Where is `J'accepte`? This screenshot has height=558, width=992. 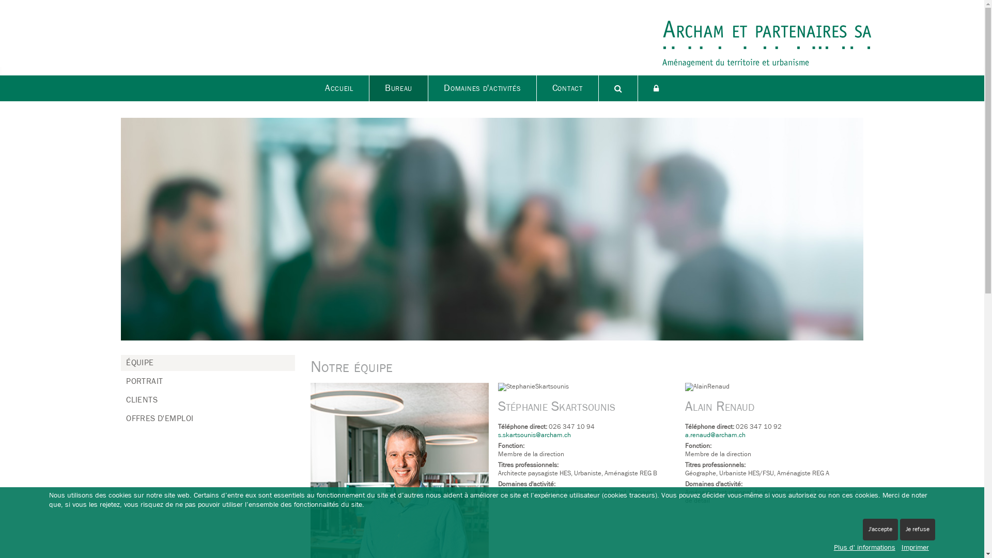 J'accepte is located at coordinates (880, 530).